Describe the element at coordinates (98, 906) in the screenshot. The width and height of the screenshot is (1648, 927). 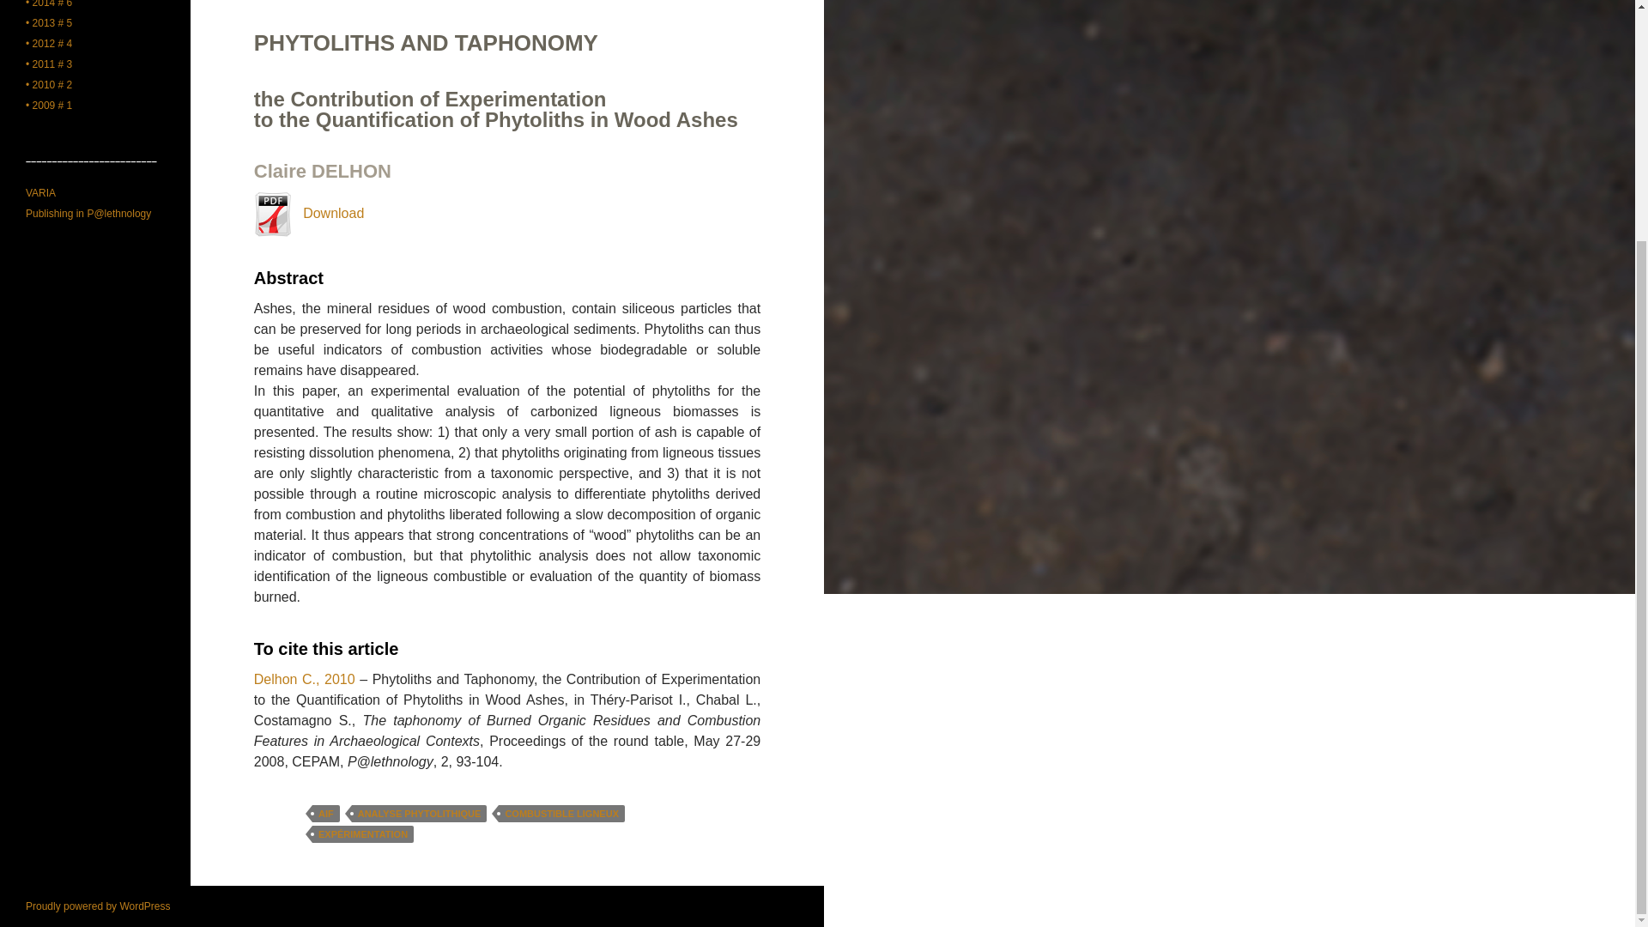
I see `Proudly powered by WordPress` at that location.